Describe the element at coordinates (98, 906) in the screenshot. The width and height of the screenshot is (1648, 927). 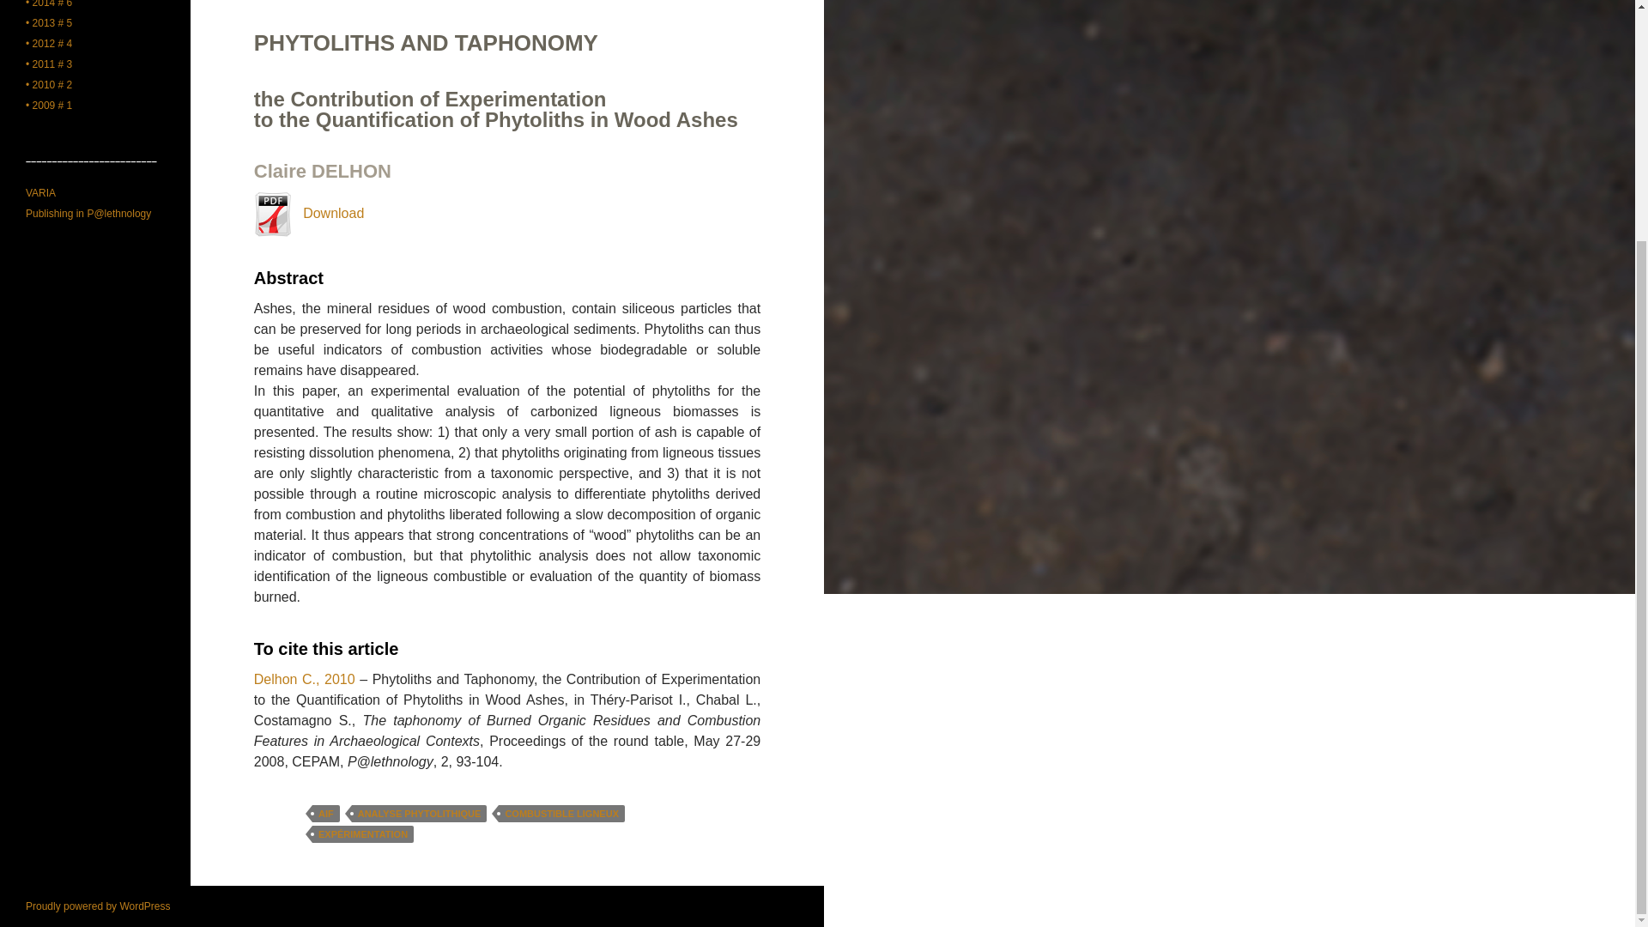
I see `Proudly powered by WordPress` at that location.